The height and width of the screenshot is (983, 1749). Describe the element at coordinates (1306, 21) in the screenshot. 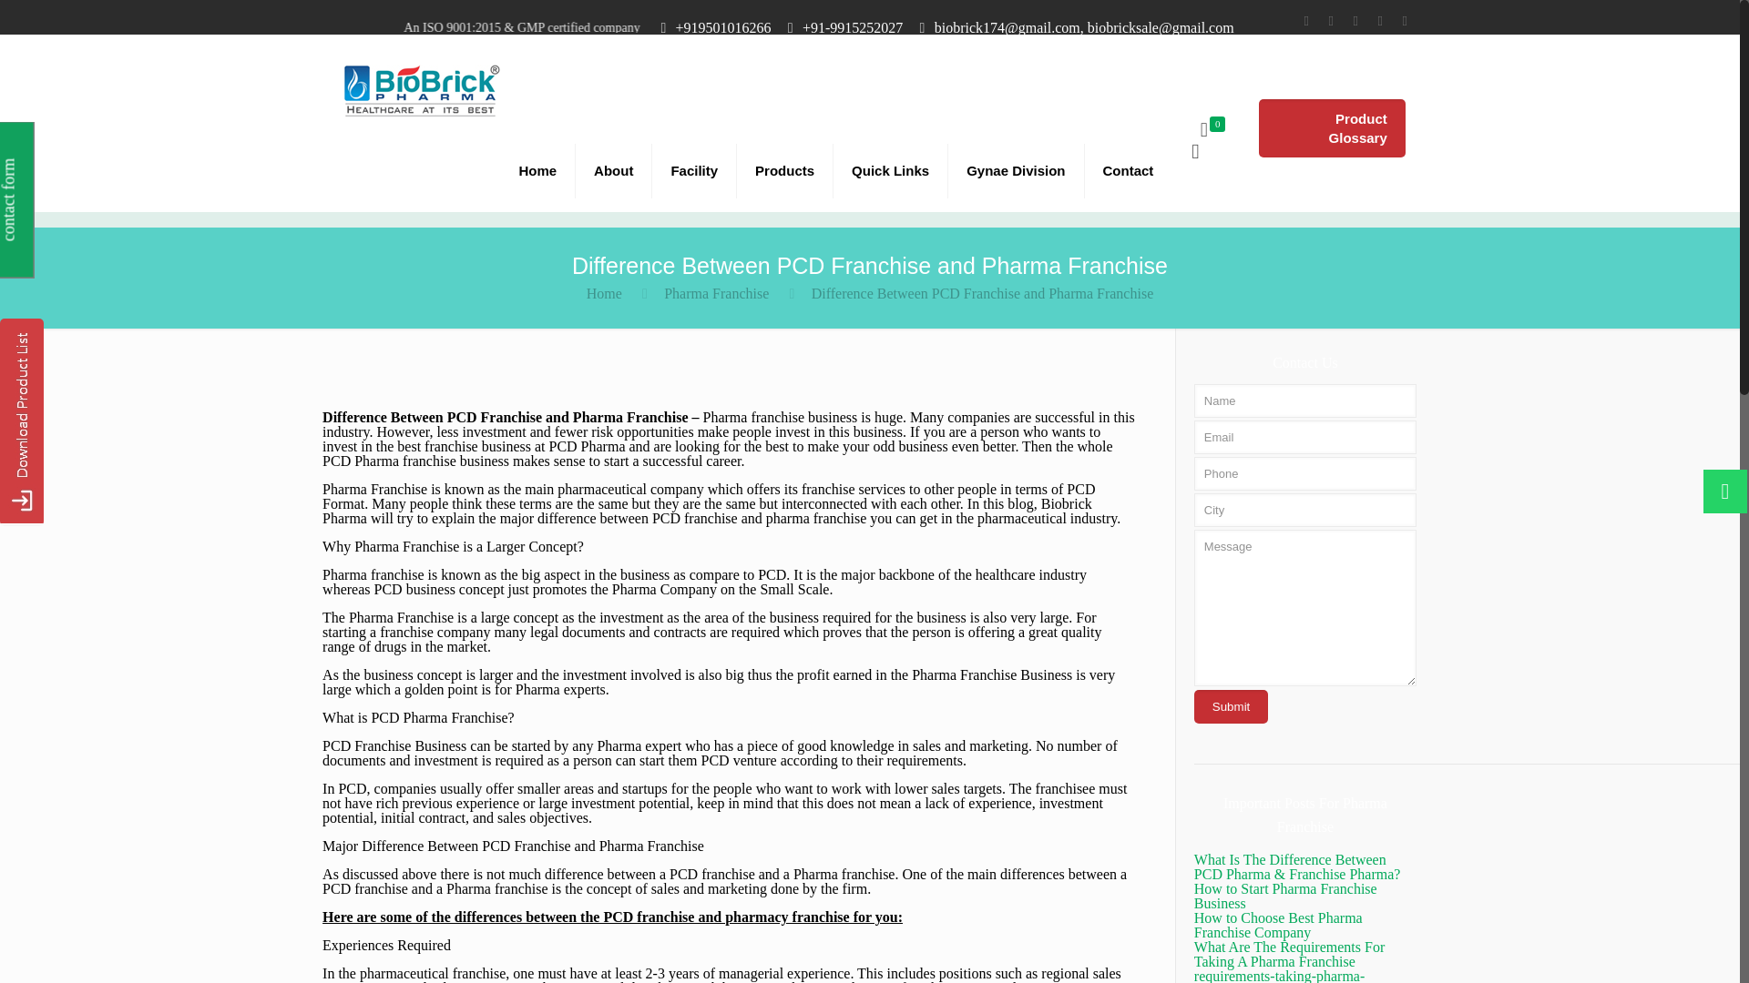

I see `Facebook` at that location.